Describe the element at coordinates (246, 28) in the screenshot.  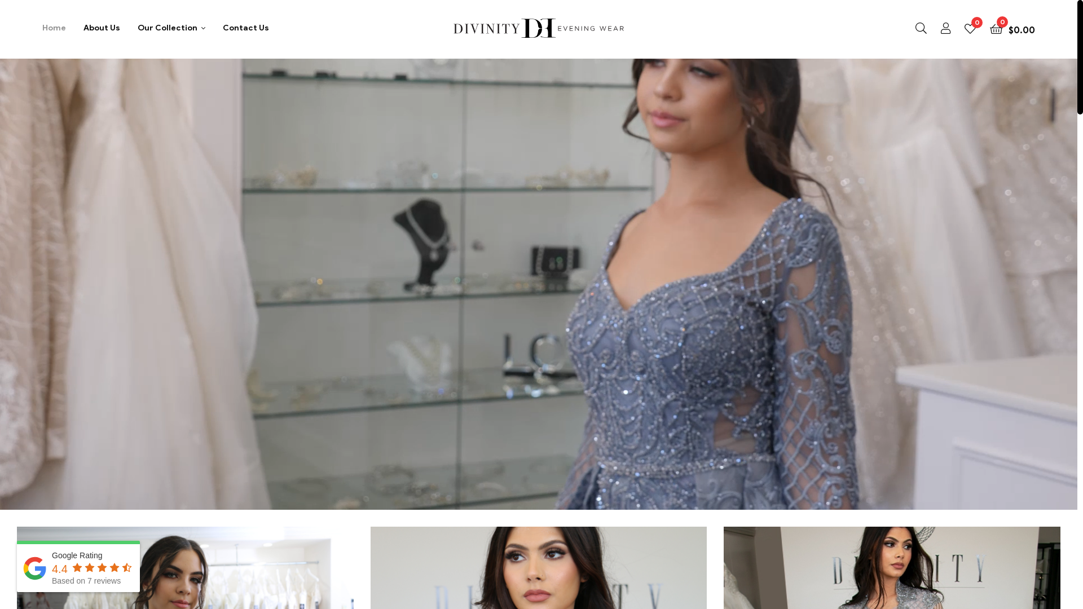
I see `Contact Us` at that location.